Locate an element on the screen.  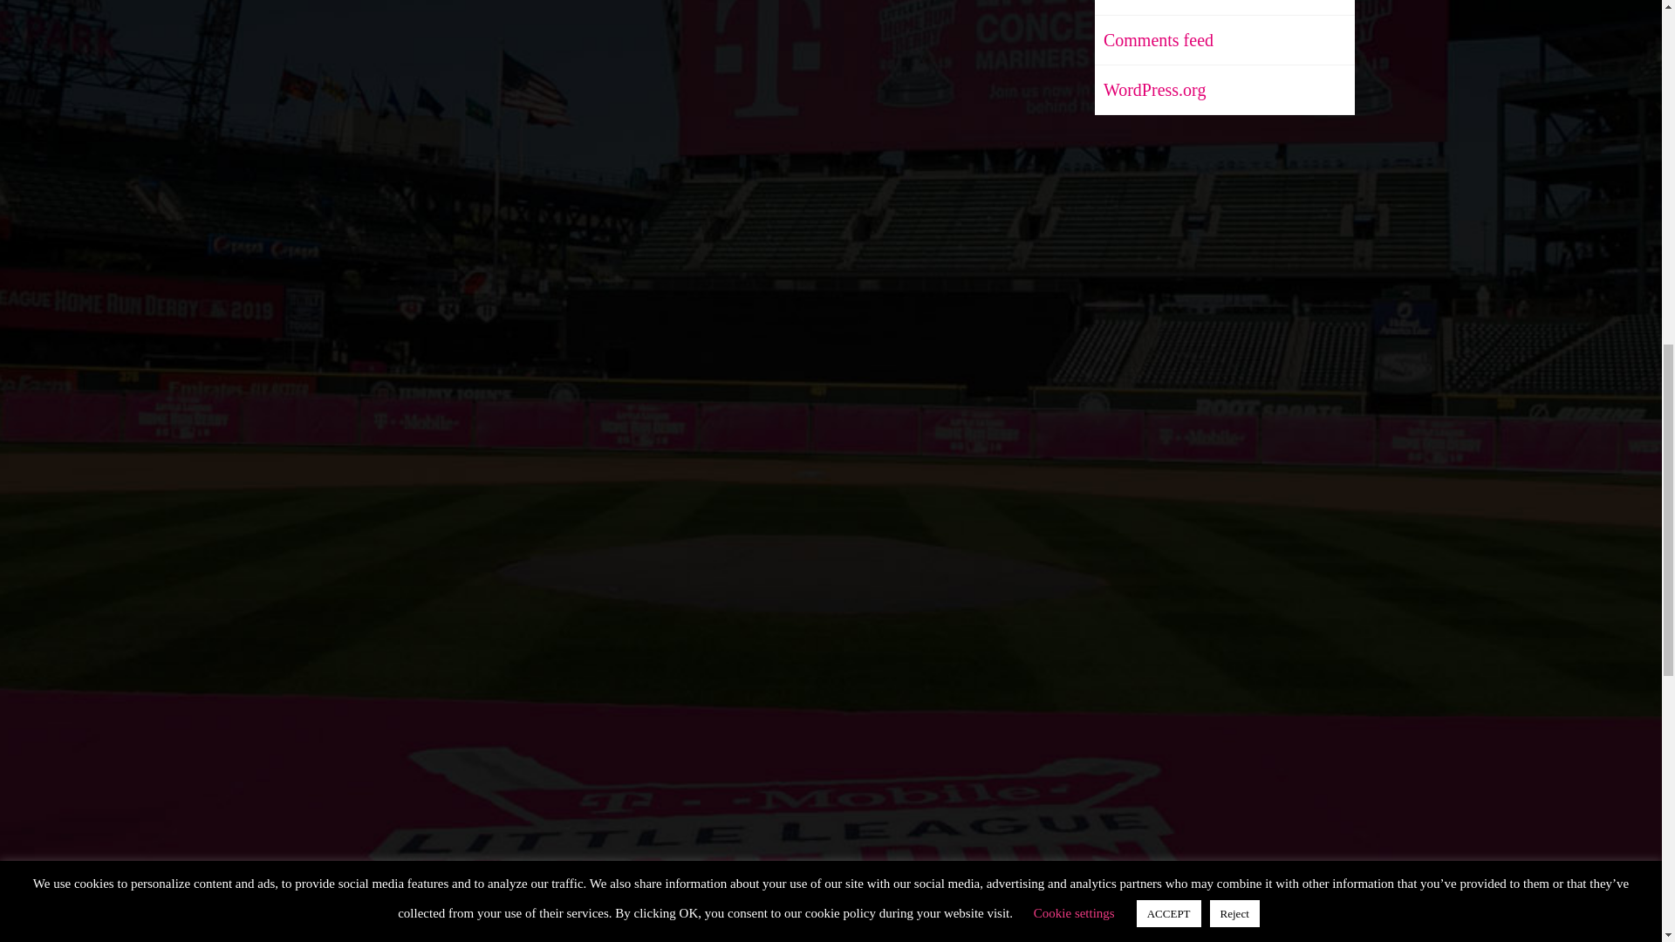
Comments feed is located at coordinates (1153, 40).